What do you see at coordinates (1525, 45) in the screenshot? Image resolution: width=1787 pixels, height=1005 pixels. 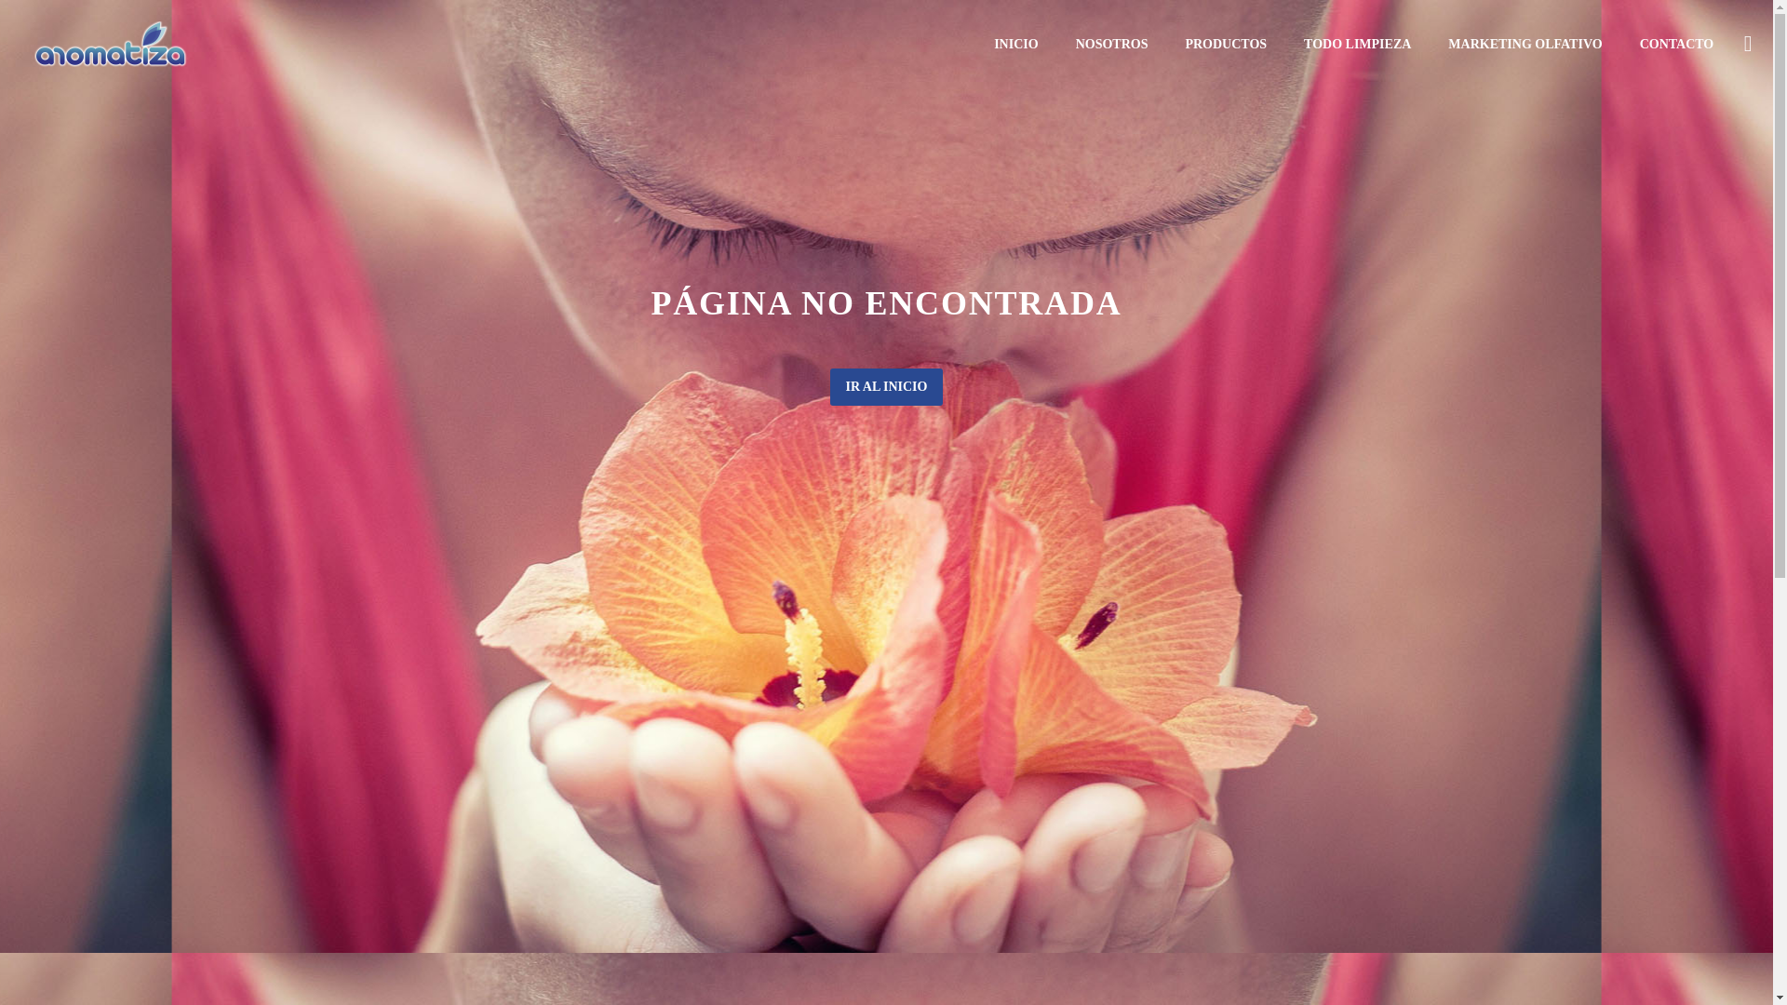 I see `MARKETING OLFATIVO` at bounding box center [1525, 45].